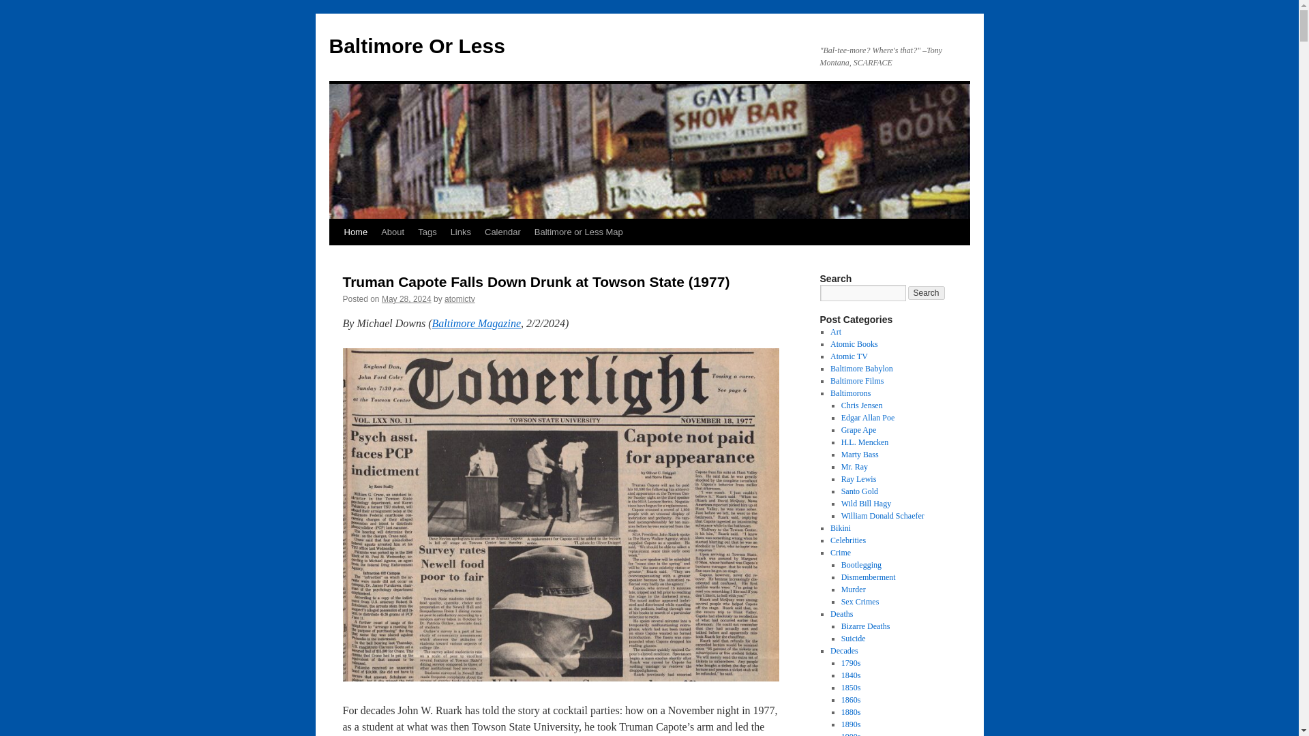 The height and width of the screenshot is (736, 1309). I want to click on Search, so click(927, 293).